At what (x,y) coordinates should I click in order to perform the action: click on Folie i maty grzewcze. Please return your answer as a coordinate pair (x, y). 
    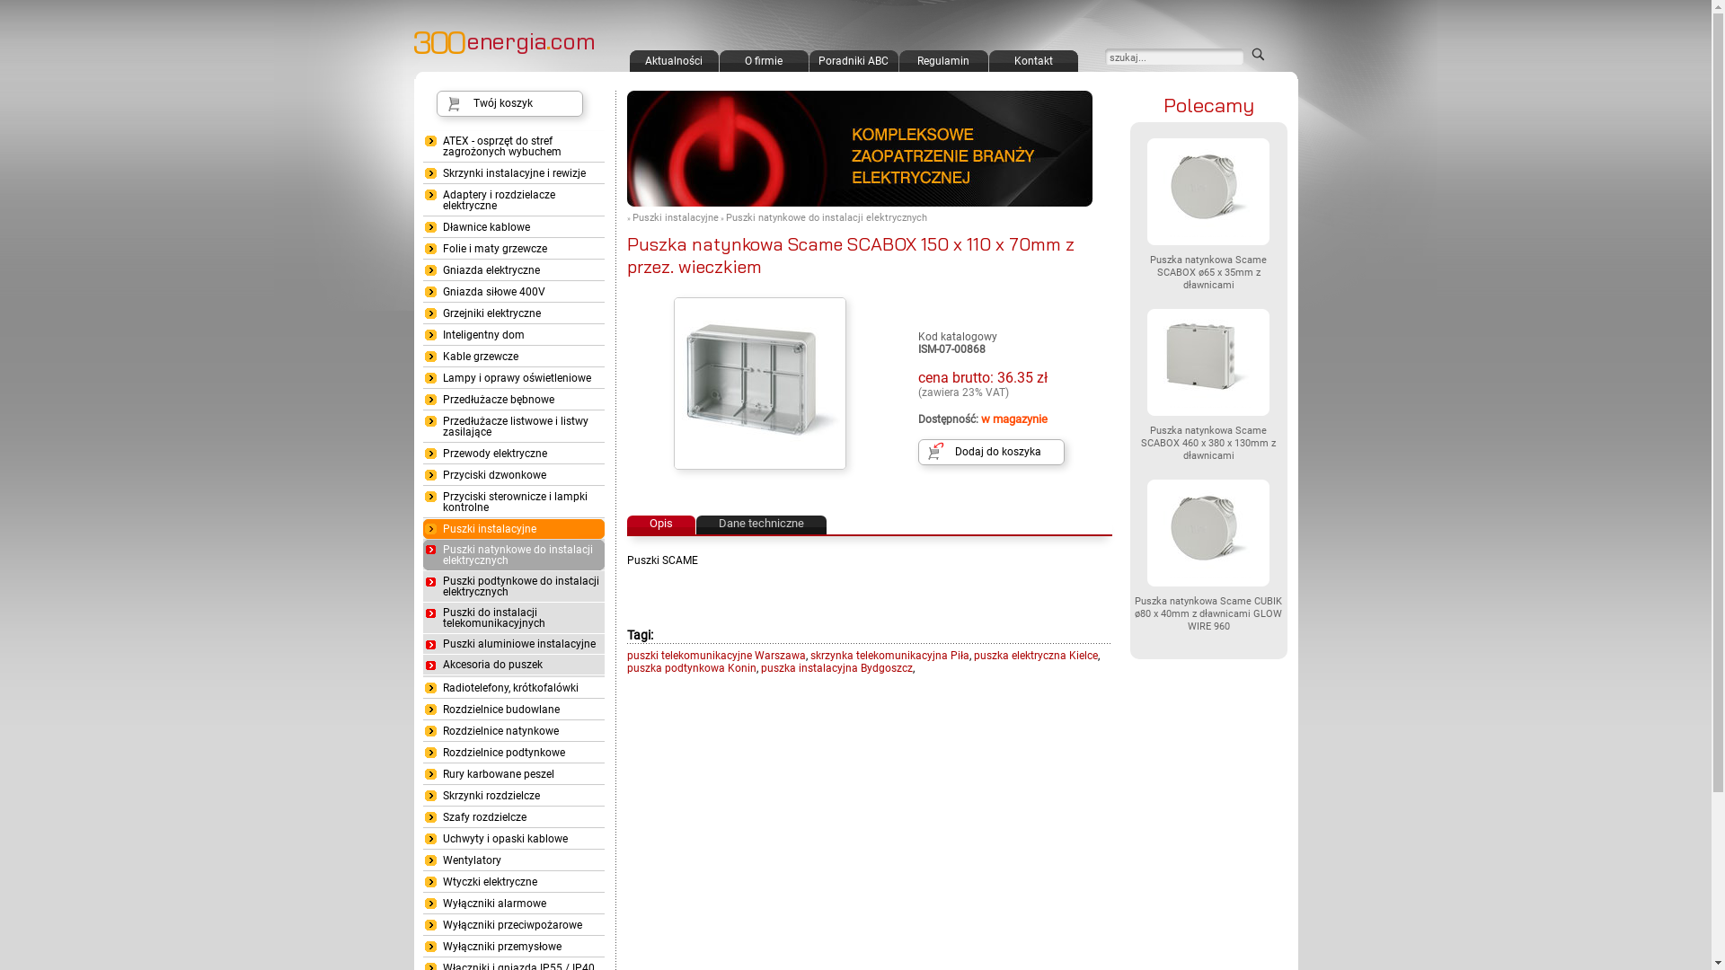
    Looking at the image, I should click on (513, 249).